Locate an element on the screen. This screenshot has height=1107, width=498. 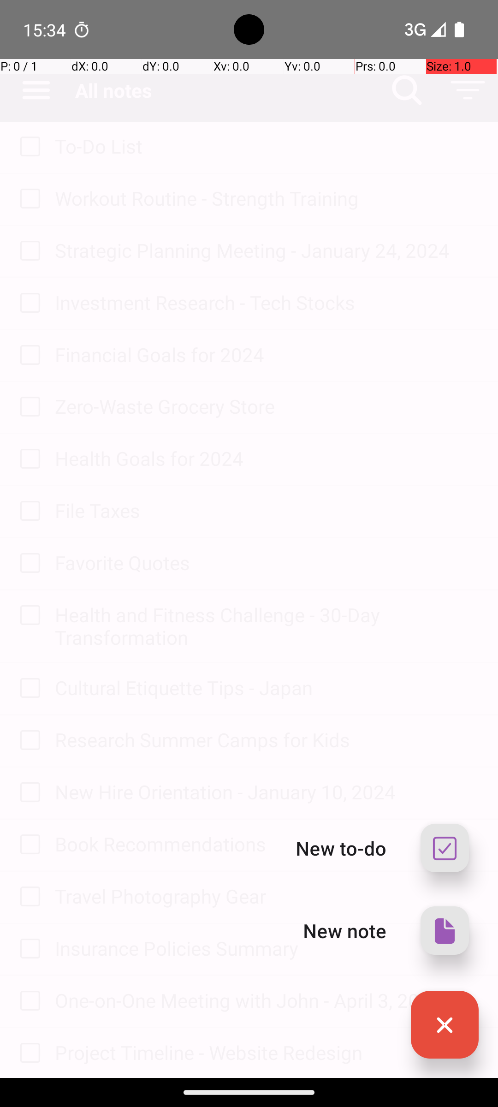
Book Recommendations is located at coordinates (267, 844).